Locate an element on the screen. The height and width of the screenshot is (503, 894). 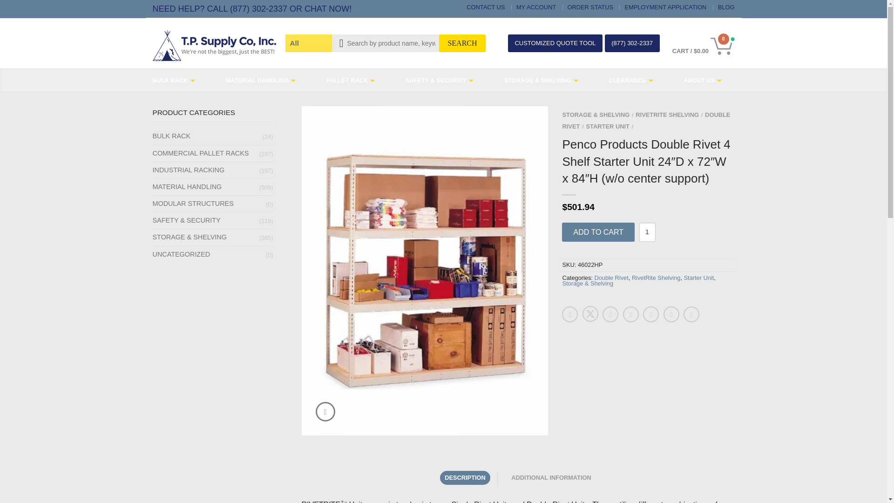
Share on LinkedIn is located at coordinates (631, 314).